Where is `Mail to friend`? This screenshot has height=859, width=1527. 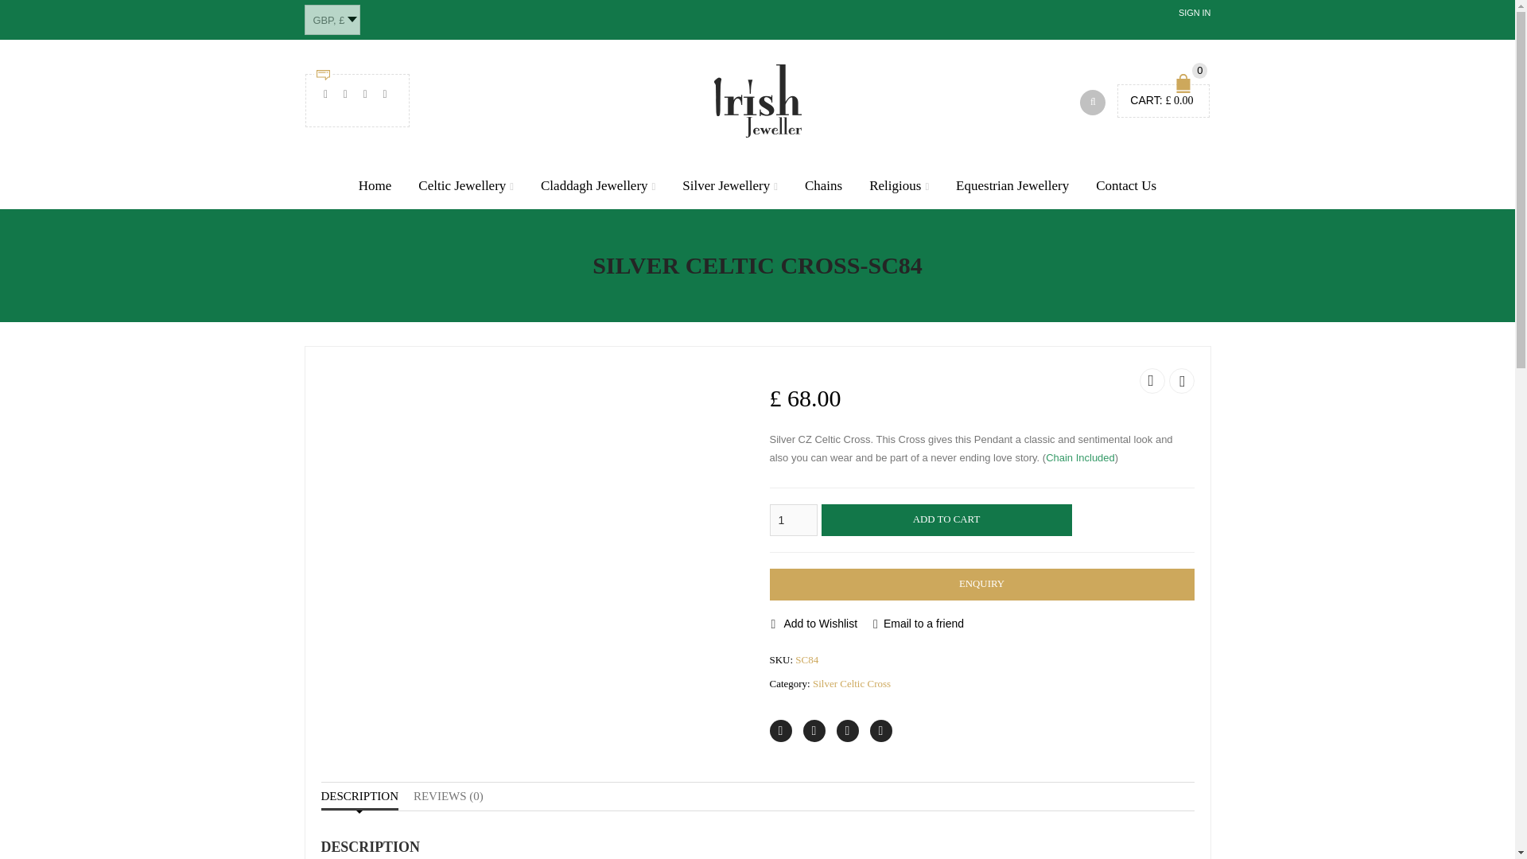 Mail to friend is located at coordinates (881, 731).